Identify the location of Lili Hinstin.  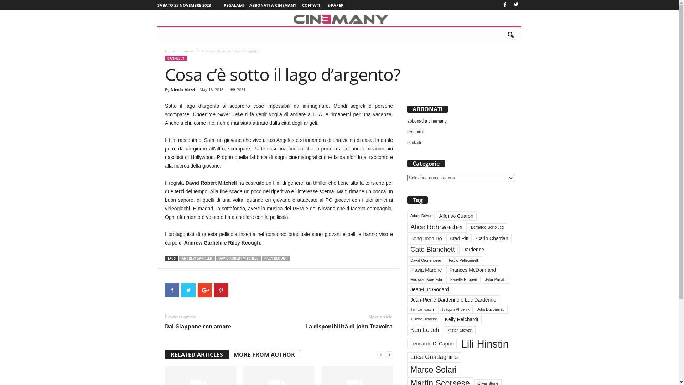
(485, 344).